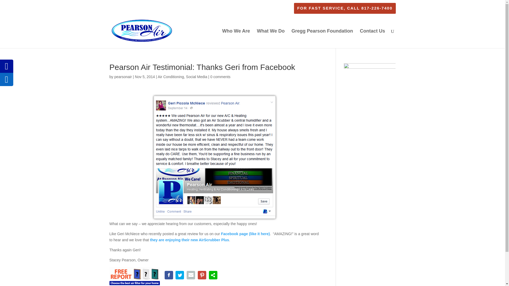 This screenshot has height=286, width=509. What do you see at coordinates (123, 77) in the screenshot?
I see `Posts by pearsonair` at bounding box center [123, 77].